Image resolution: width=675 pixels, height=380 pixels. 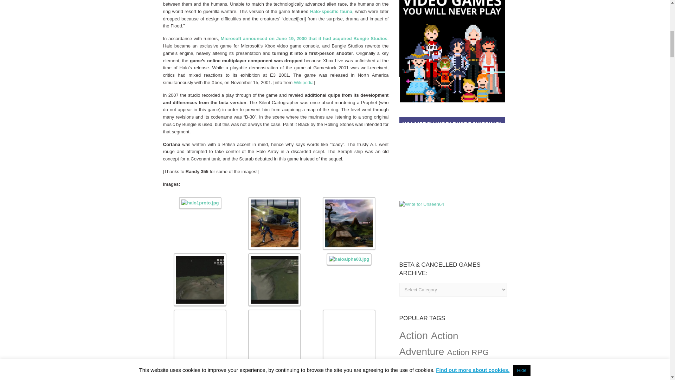 I want to click on halo1proto02.jpg, so click(x=275, y=200).